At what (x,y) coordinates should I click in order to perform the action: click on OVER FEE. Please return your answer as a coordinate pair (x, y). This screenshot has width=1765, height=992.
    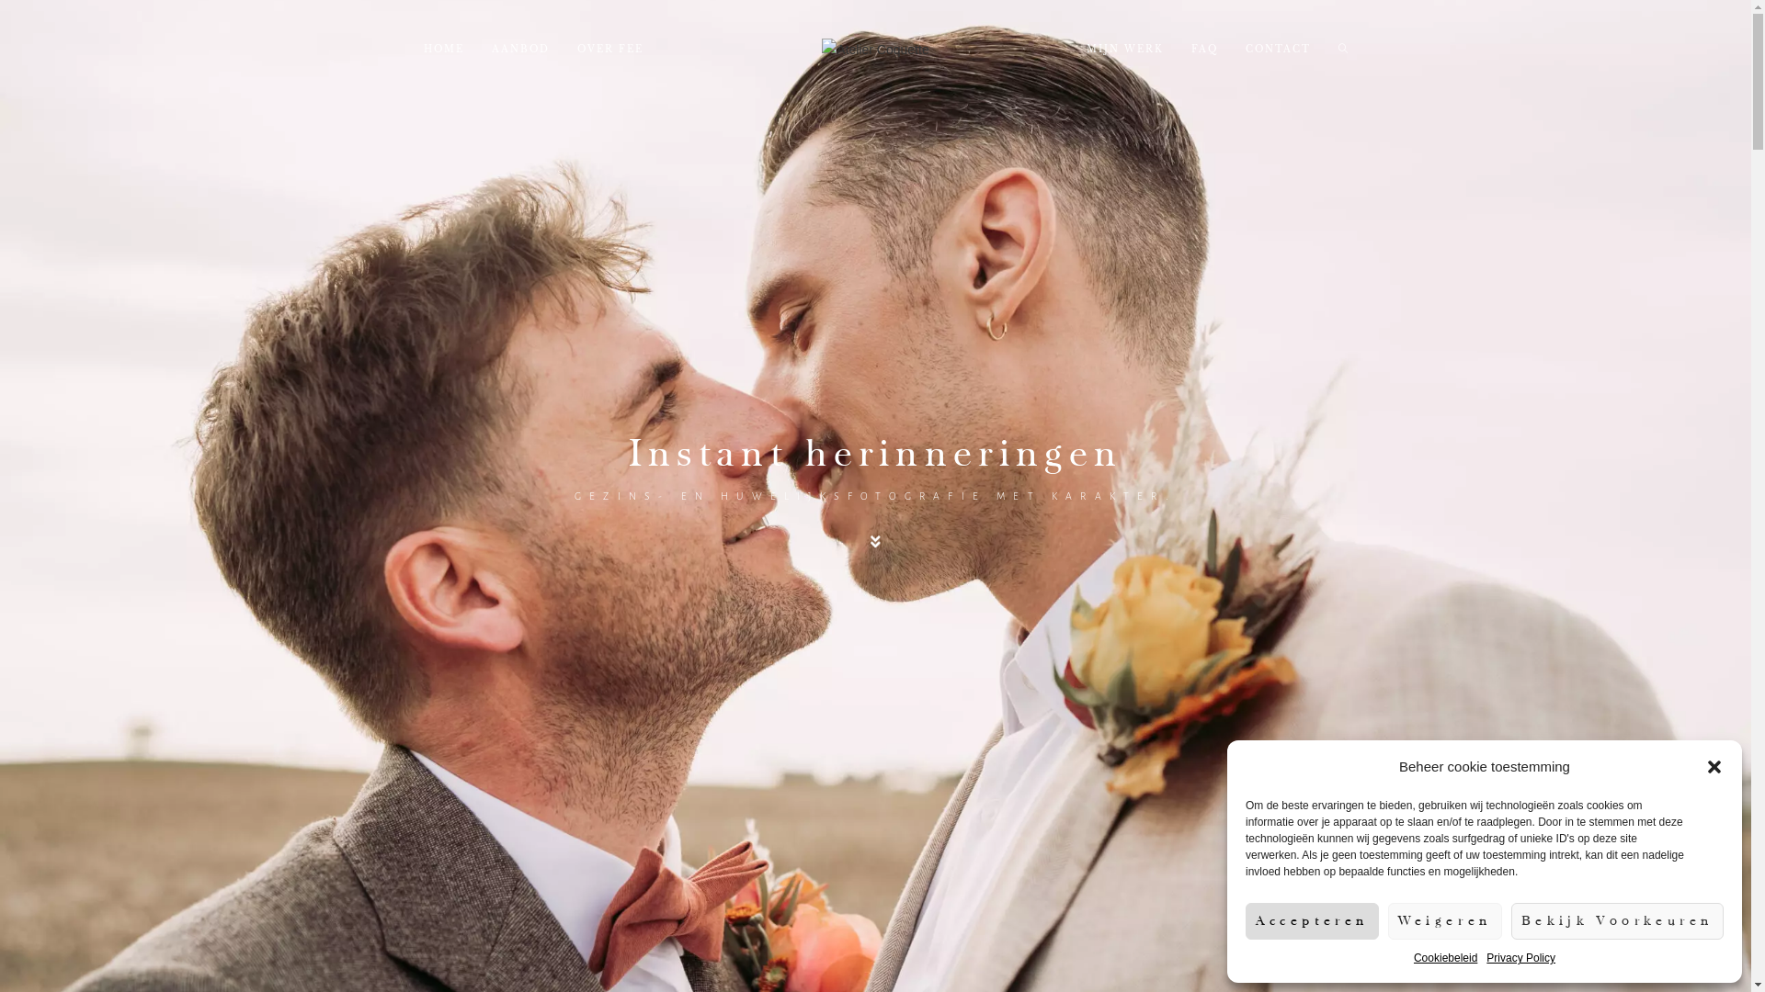
    Looking at the image, I should click on (610, 50).